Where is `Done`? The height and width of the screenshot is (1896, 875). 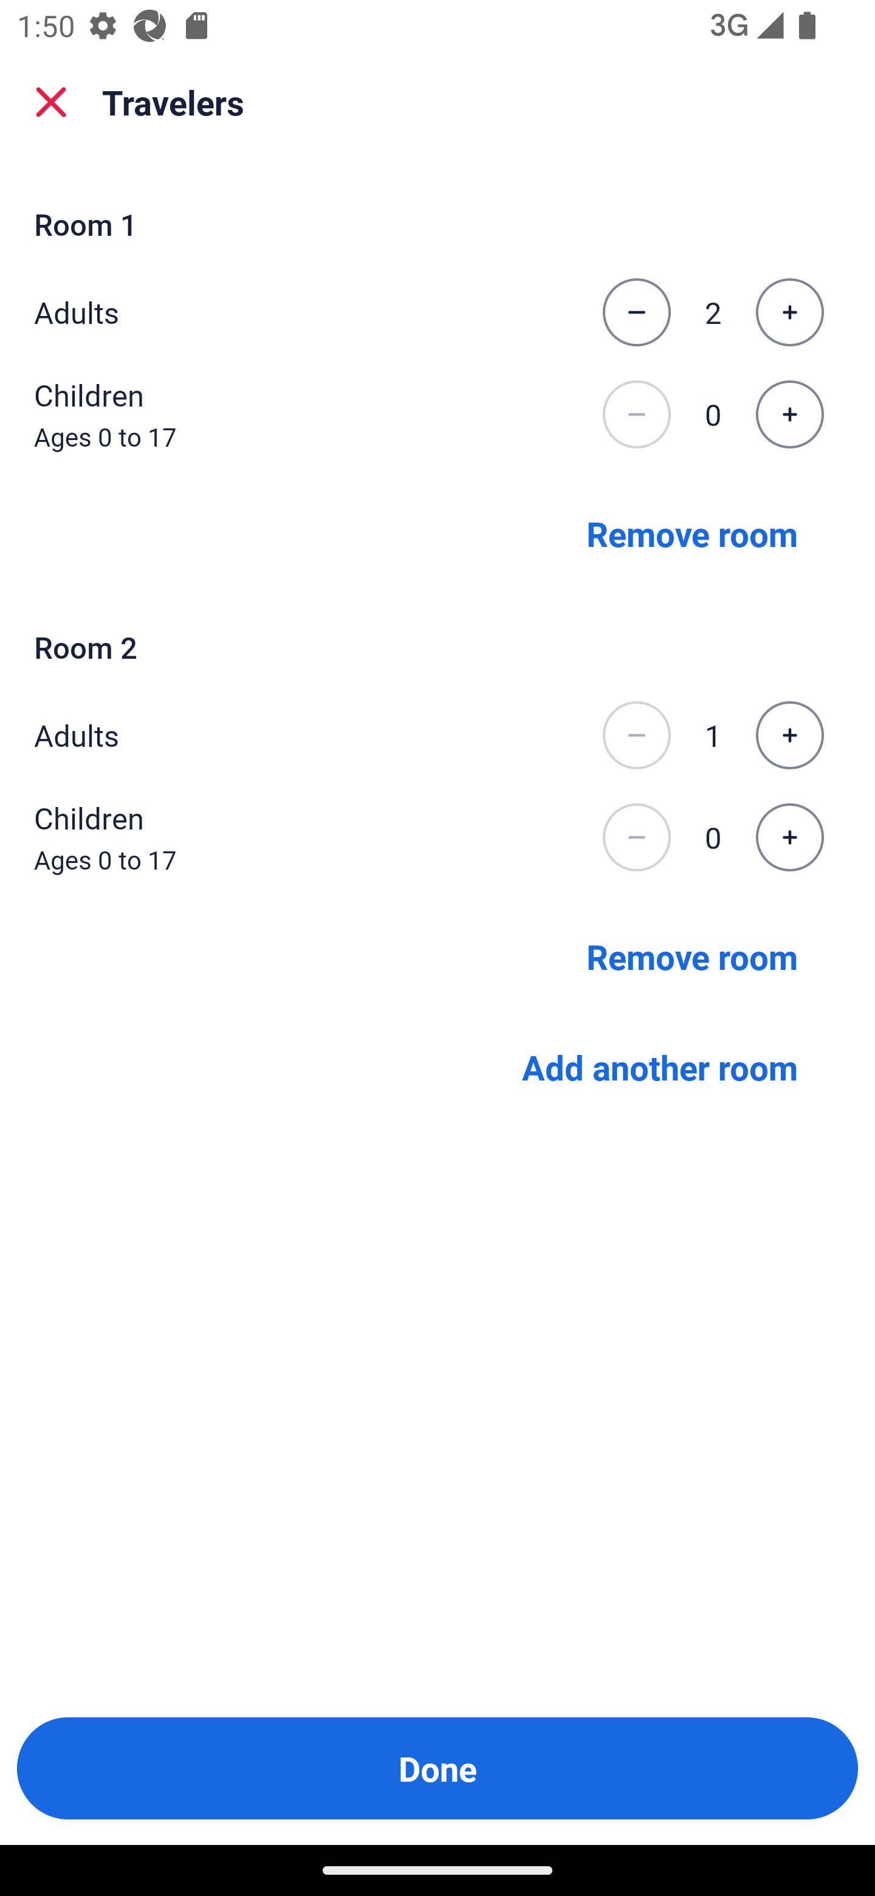 Done is located at coordinates (437, 1768).